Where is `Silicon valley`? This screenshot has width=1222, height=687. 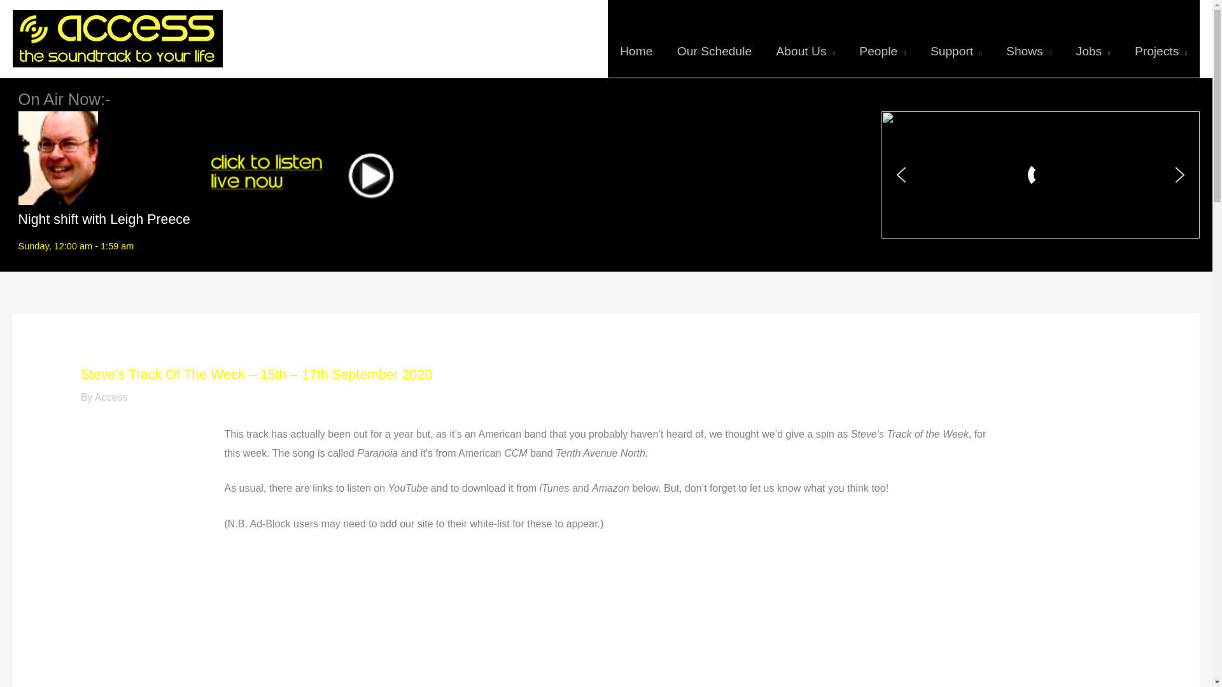
Silicon valley is located at coordinates (606, 618).